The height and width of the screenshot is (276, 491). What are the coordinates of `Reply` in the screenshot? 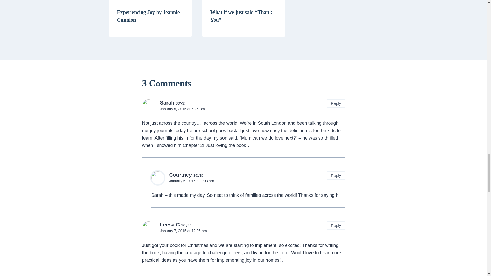 It's located at (336, 225).